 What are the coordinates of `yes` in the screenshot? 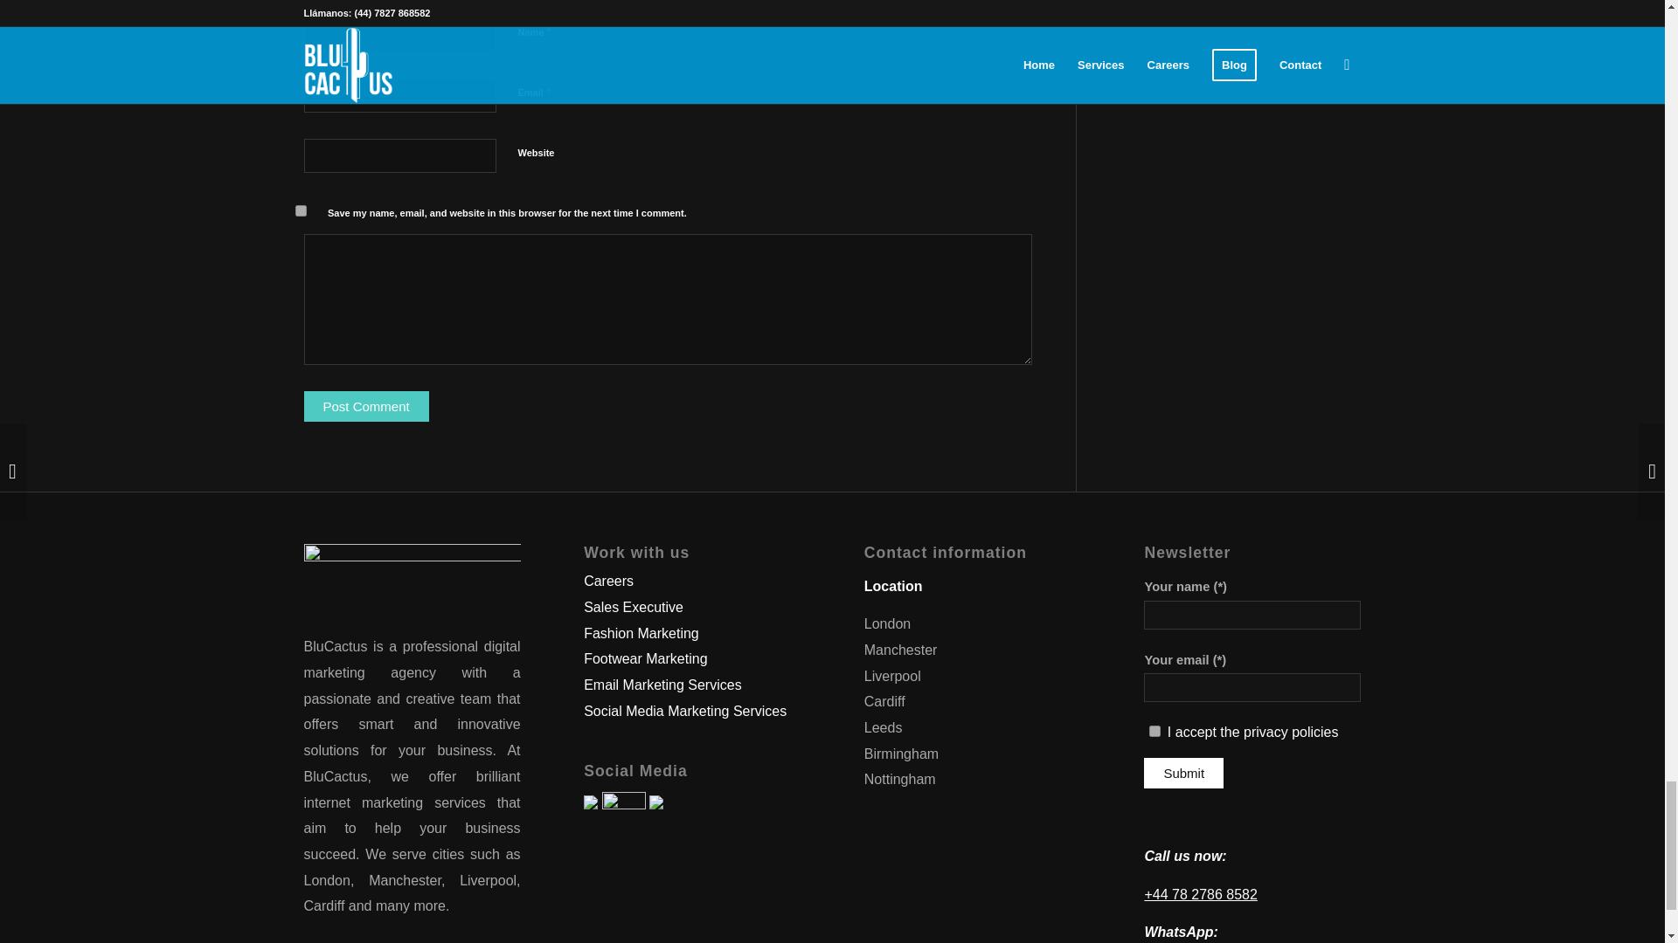 It's located at (301, 211).